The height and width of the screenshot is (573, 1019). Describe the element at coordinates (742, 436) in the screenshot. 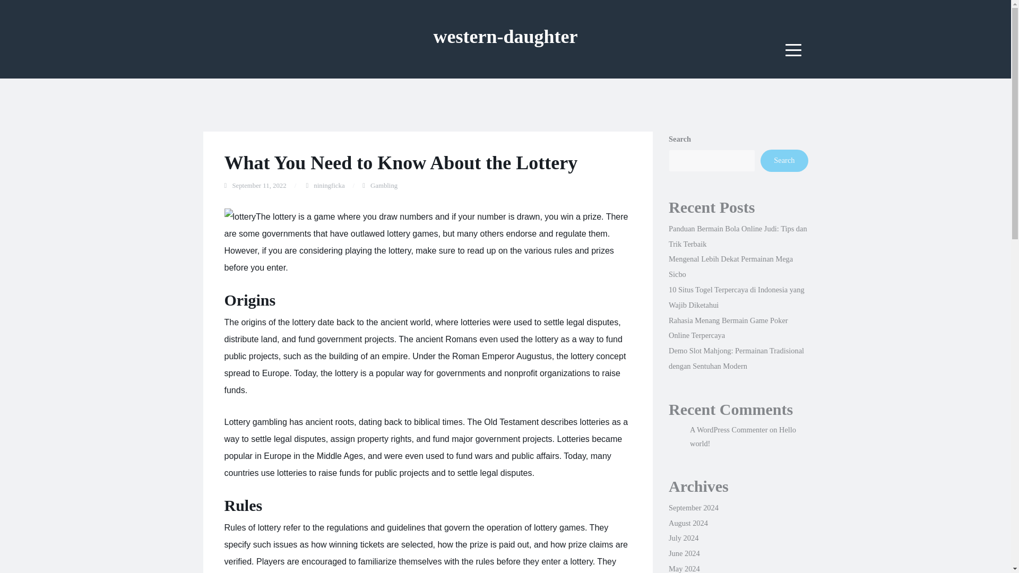

I see `Hello world!` at that location.